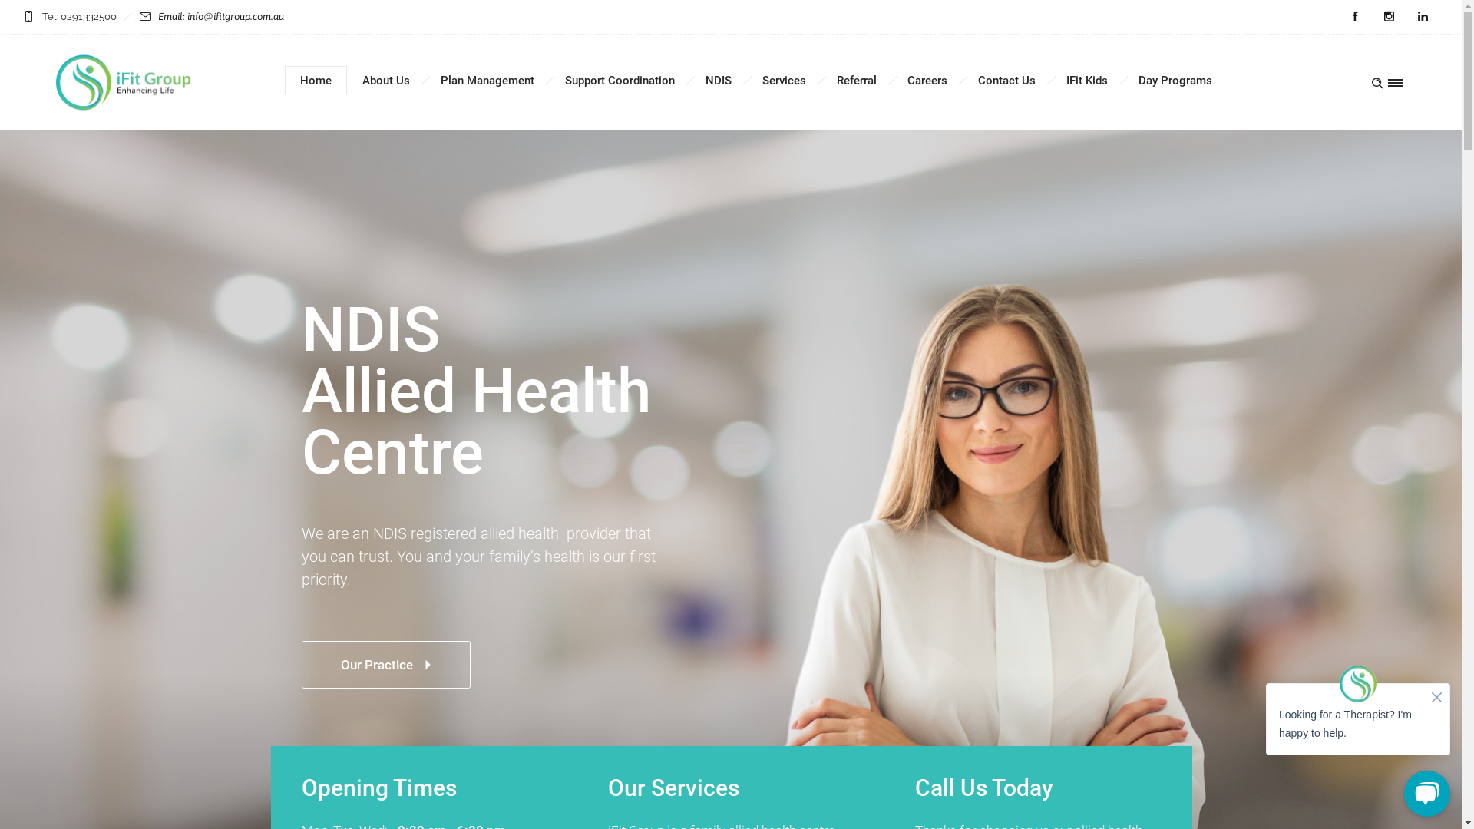 The height and width of the screenshot is (829, 1474). Describe the element at coordinates (124, 83) in the screenshot. I see `Unknown` at that location.